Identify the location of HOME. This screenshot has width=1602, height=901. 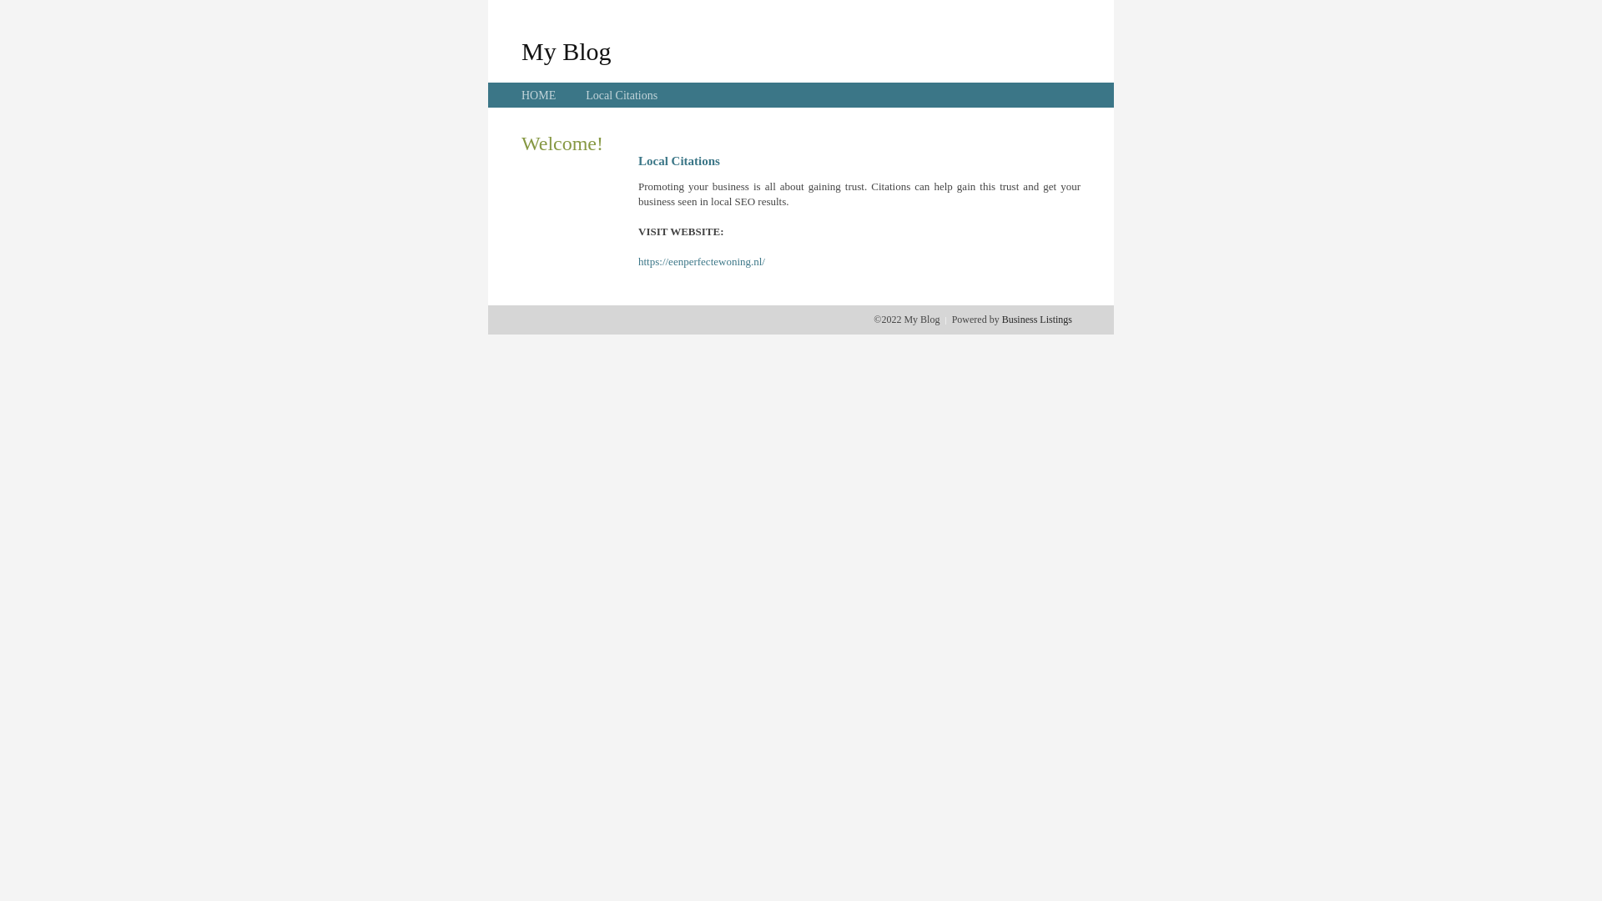
(539, 95).